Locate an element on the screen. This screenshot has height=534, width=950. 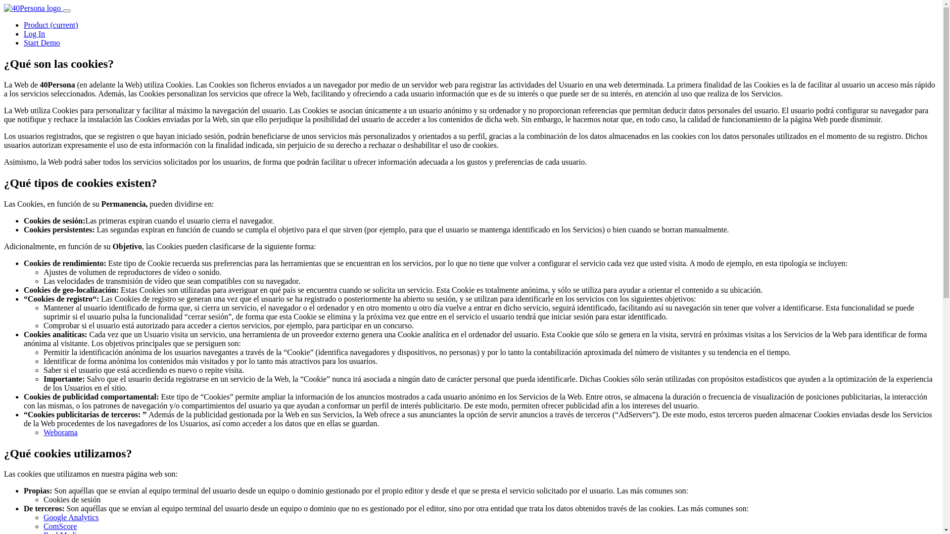
Weborama is located at coordinates (60, 432).